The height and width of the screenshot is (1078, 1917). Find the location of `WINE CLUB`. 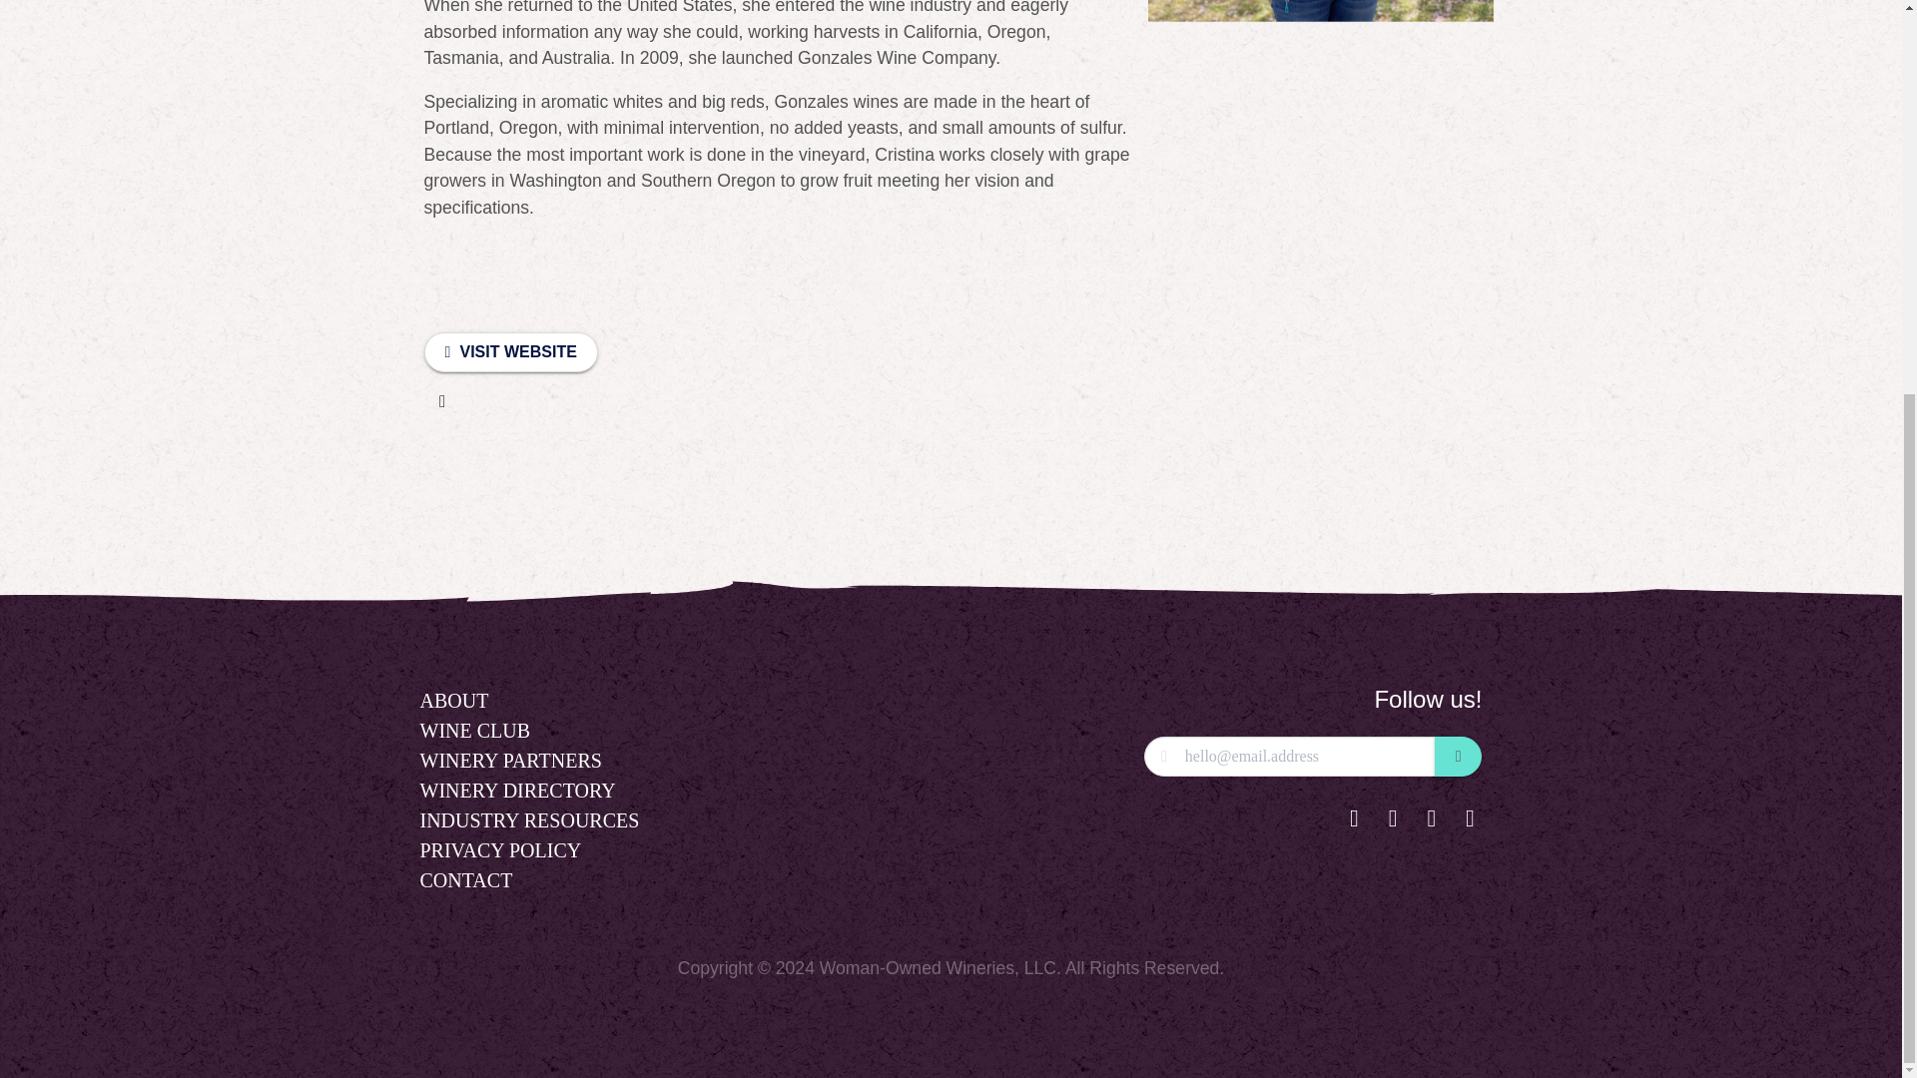

WINE CLUB is located at coordinates (475, 731).